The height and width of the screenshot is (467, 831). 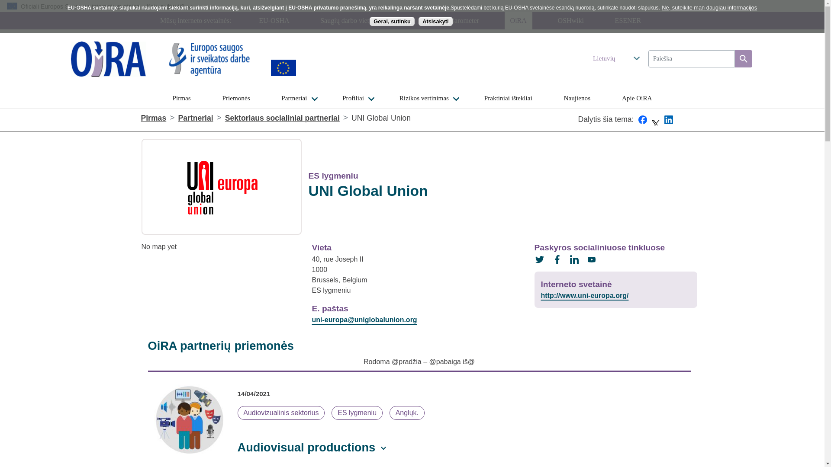 What do you see at coordinates (210, 59) in the screenshot?
I see `Image` at bounding box center [210, 59].